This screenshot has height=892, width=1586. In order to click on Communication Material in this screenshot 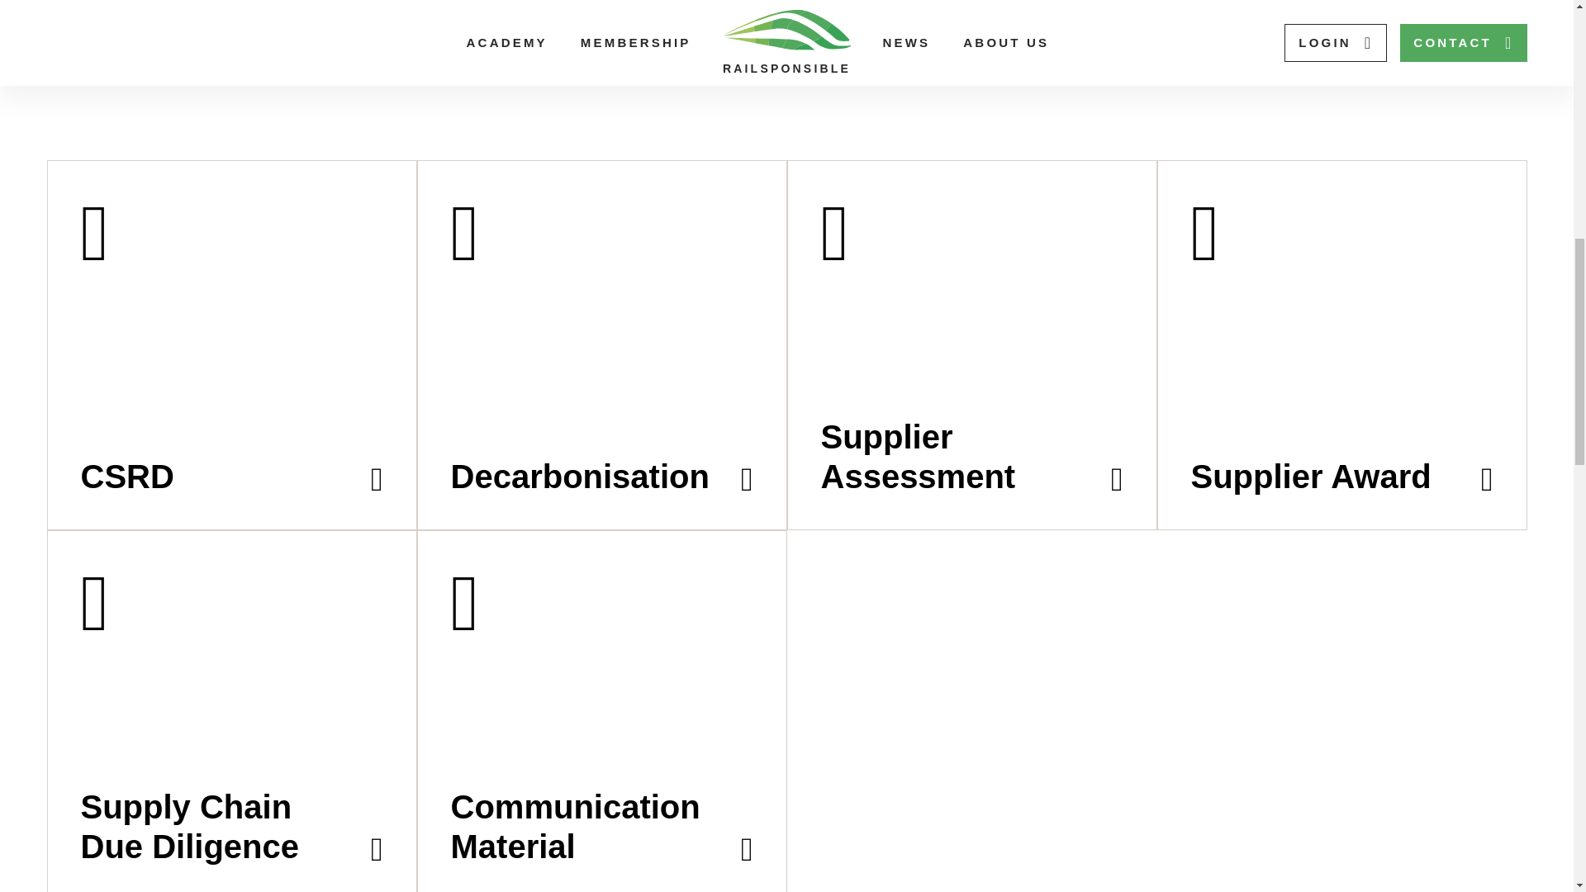, I will do `click(601, 710)`.